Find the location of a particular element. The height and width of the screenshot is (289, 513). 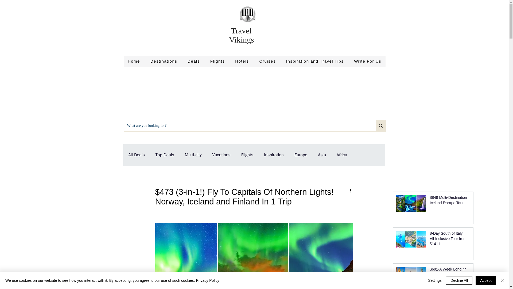

Inspiration is located at coordinates (274, 155).